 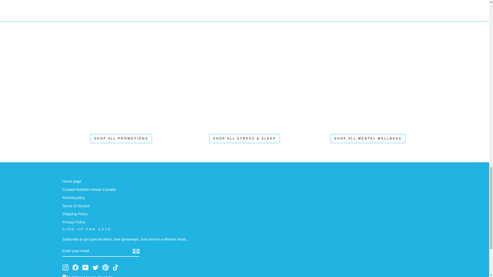 I want to click on Nutrition House Canada on Facebook, so click(x=75, y=267).